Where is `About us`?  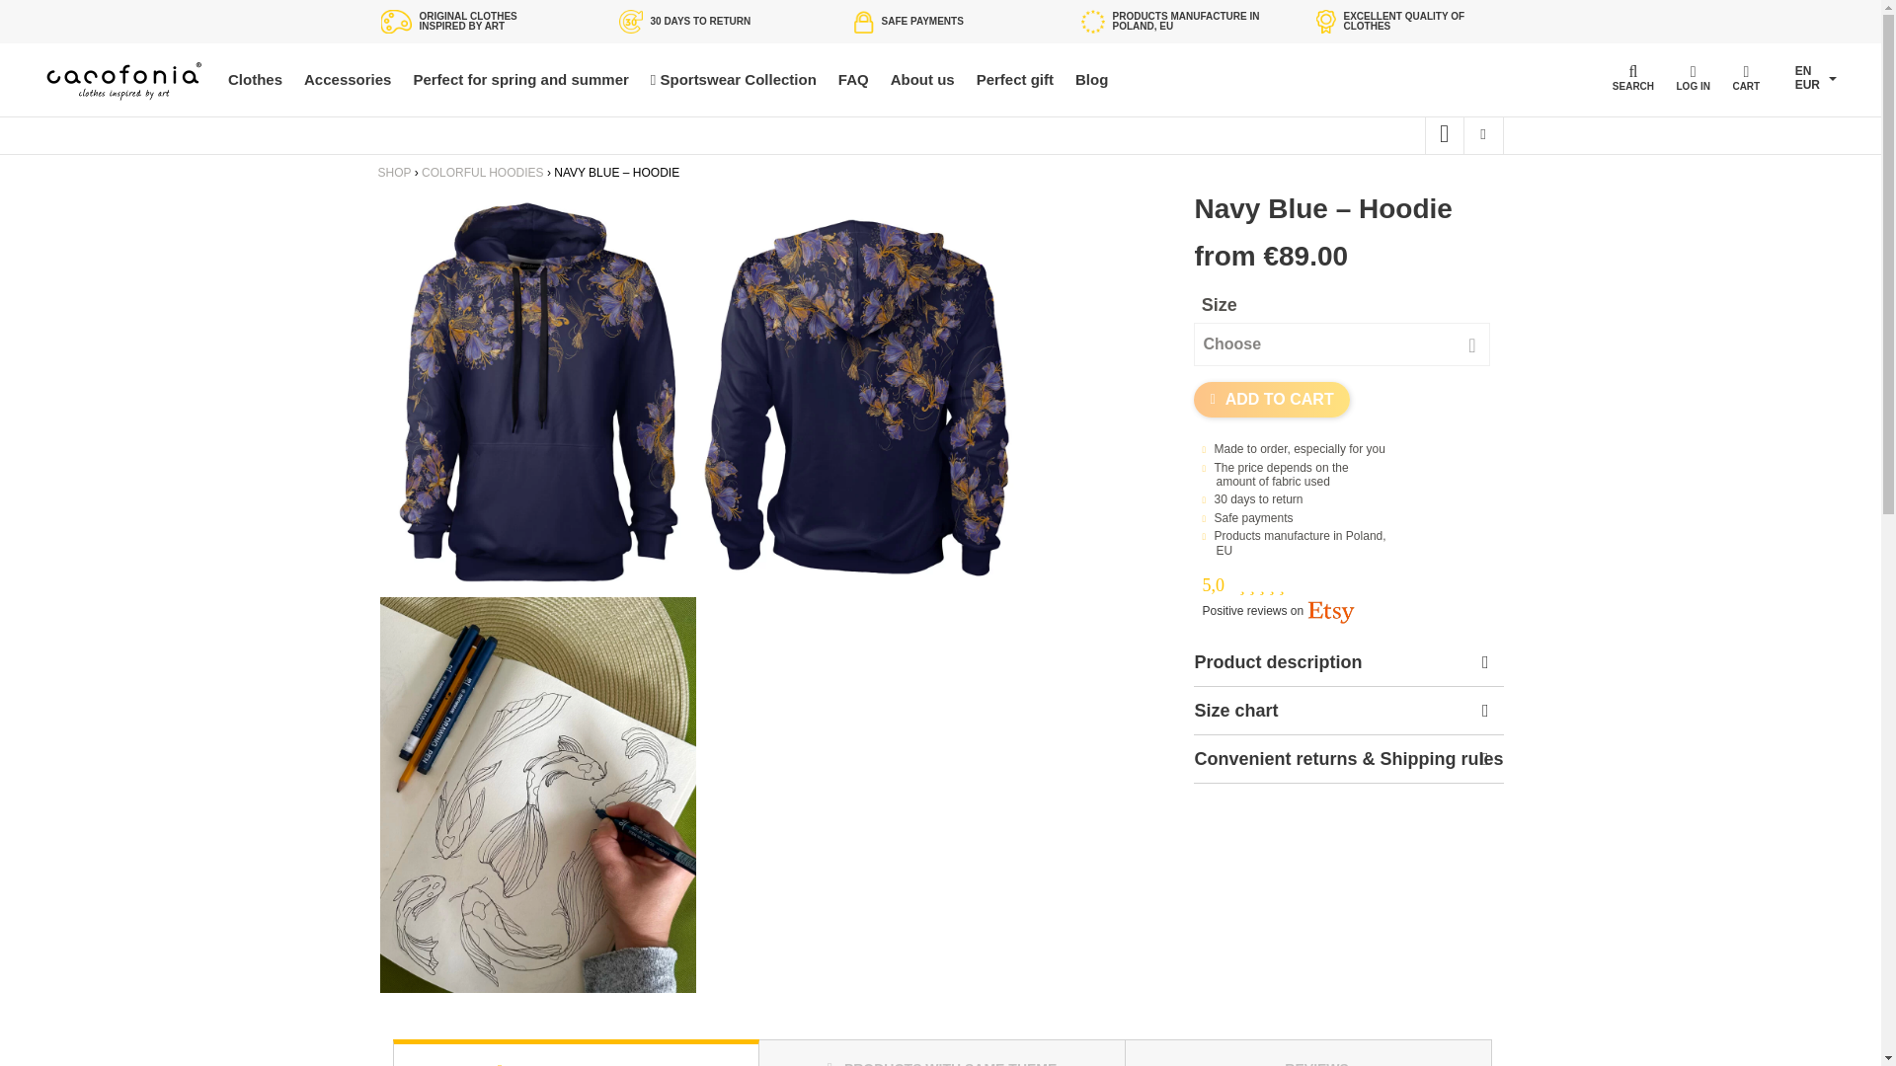
About us is located at coordinates (922, 79).